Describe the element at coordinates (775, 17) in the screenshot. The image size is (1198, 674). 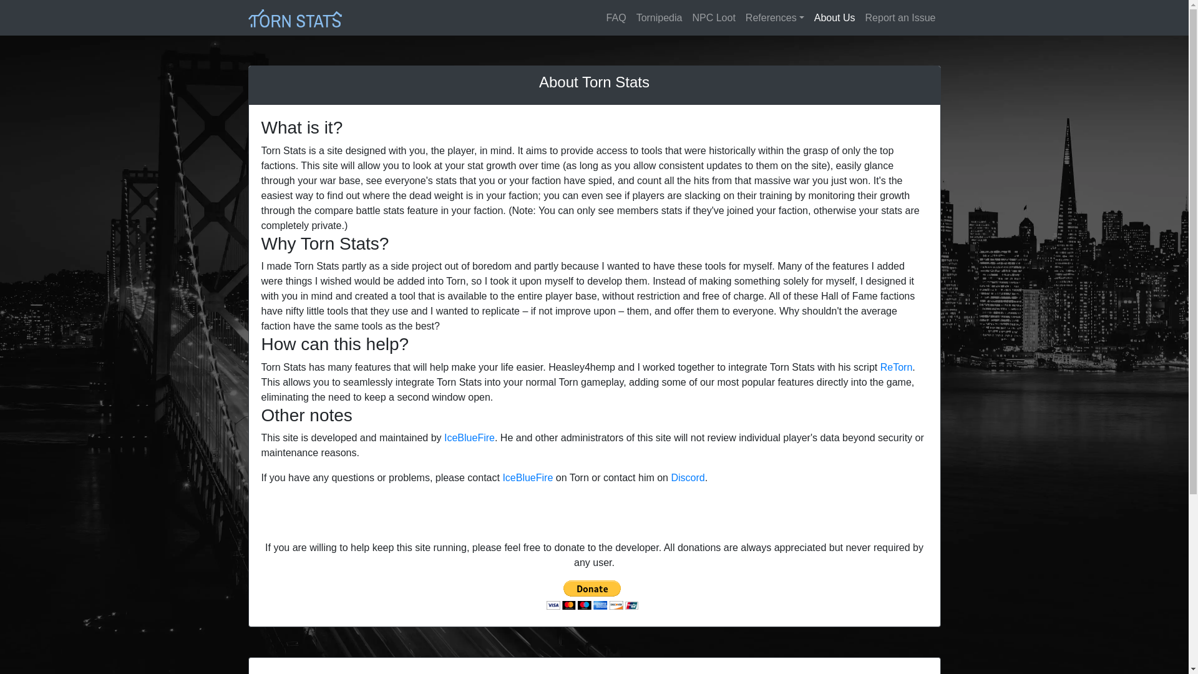
I see `References` at that location.